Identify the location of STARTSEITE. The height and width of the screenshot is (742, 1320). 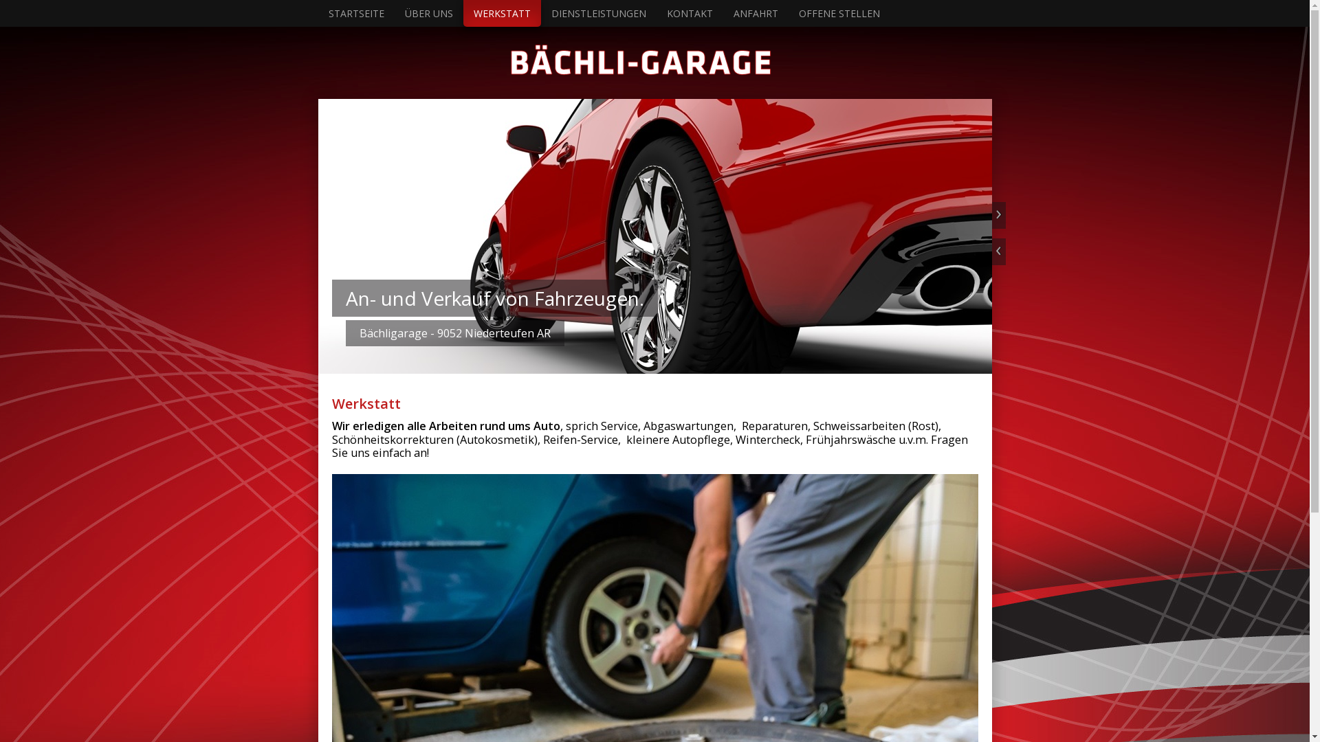
(356, 13).